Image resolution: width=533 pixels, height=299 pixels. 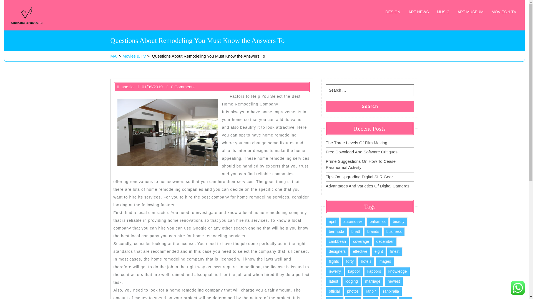 What do you see at coordinates (443, 12) in the screenshot?
I see `MUSIC` at bounding box center [443, 12].